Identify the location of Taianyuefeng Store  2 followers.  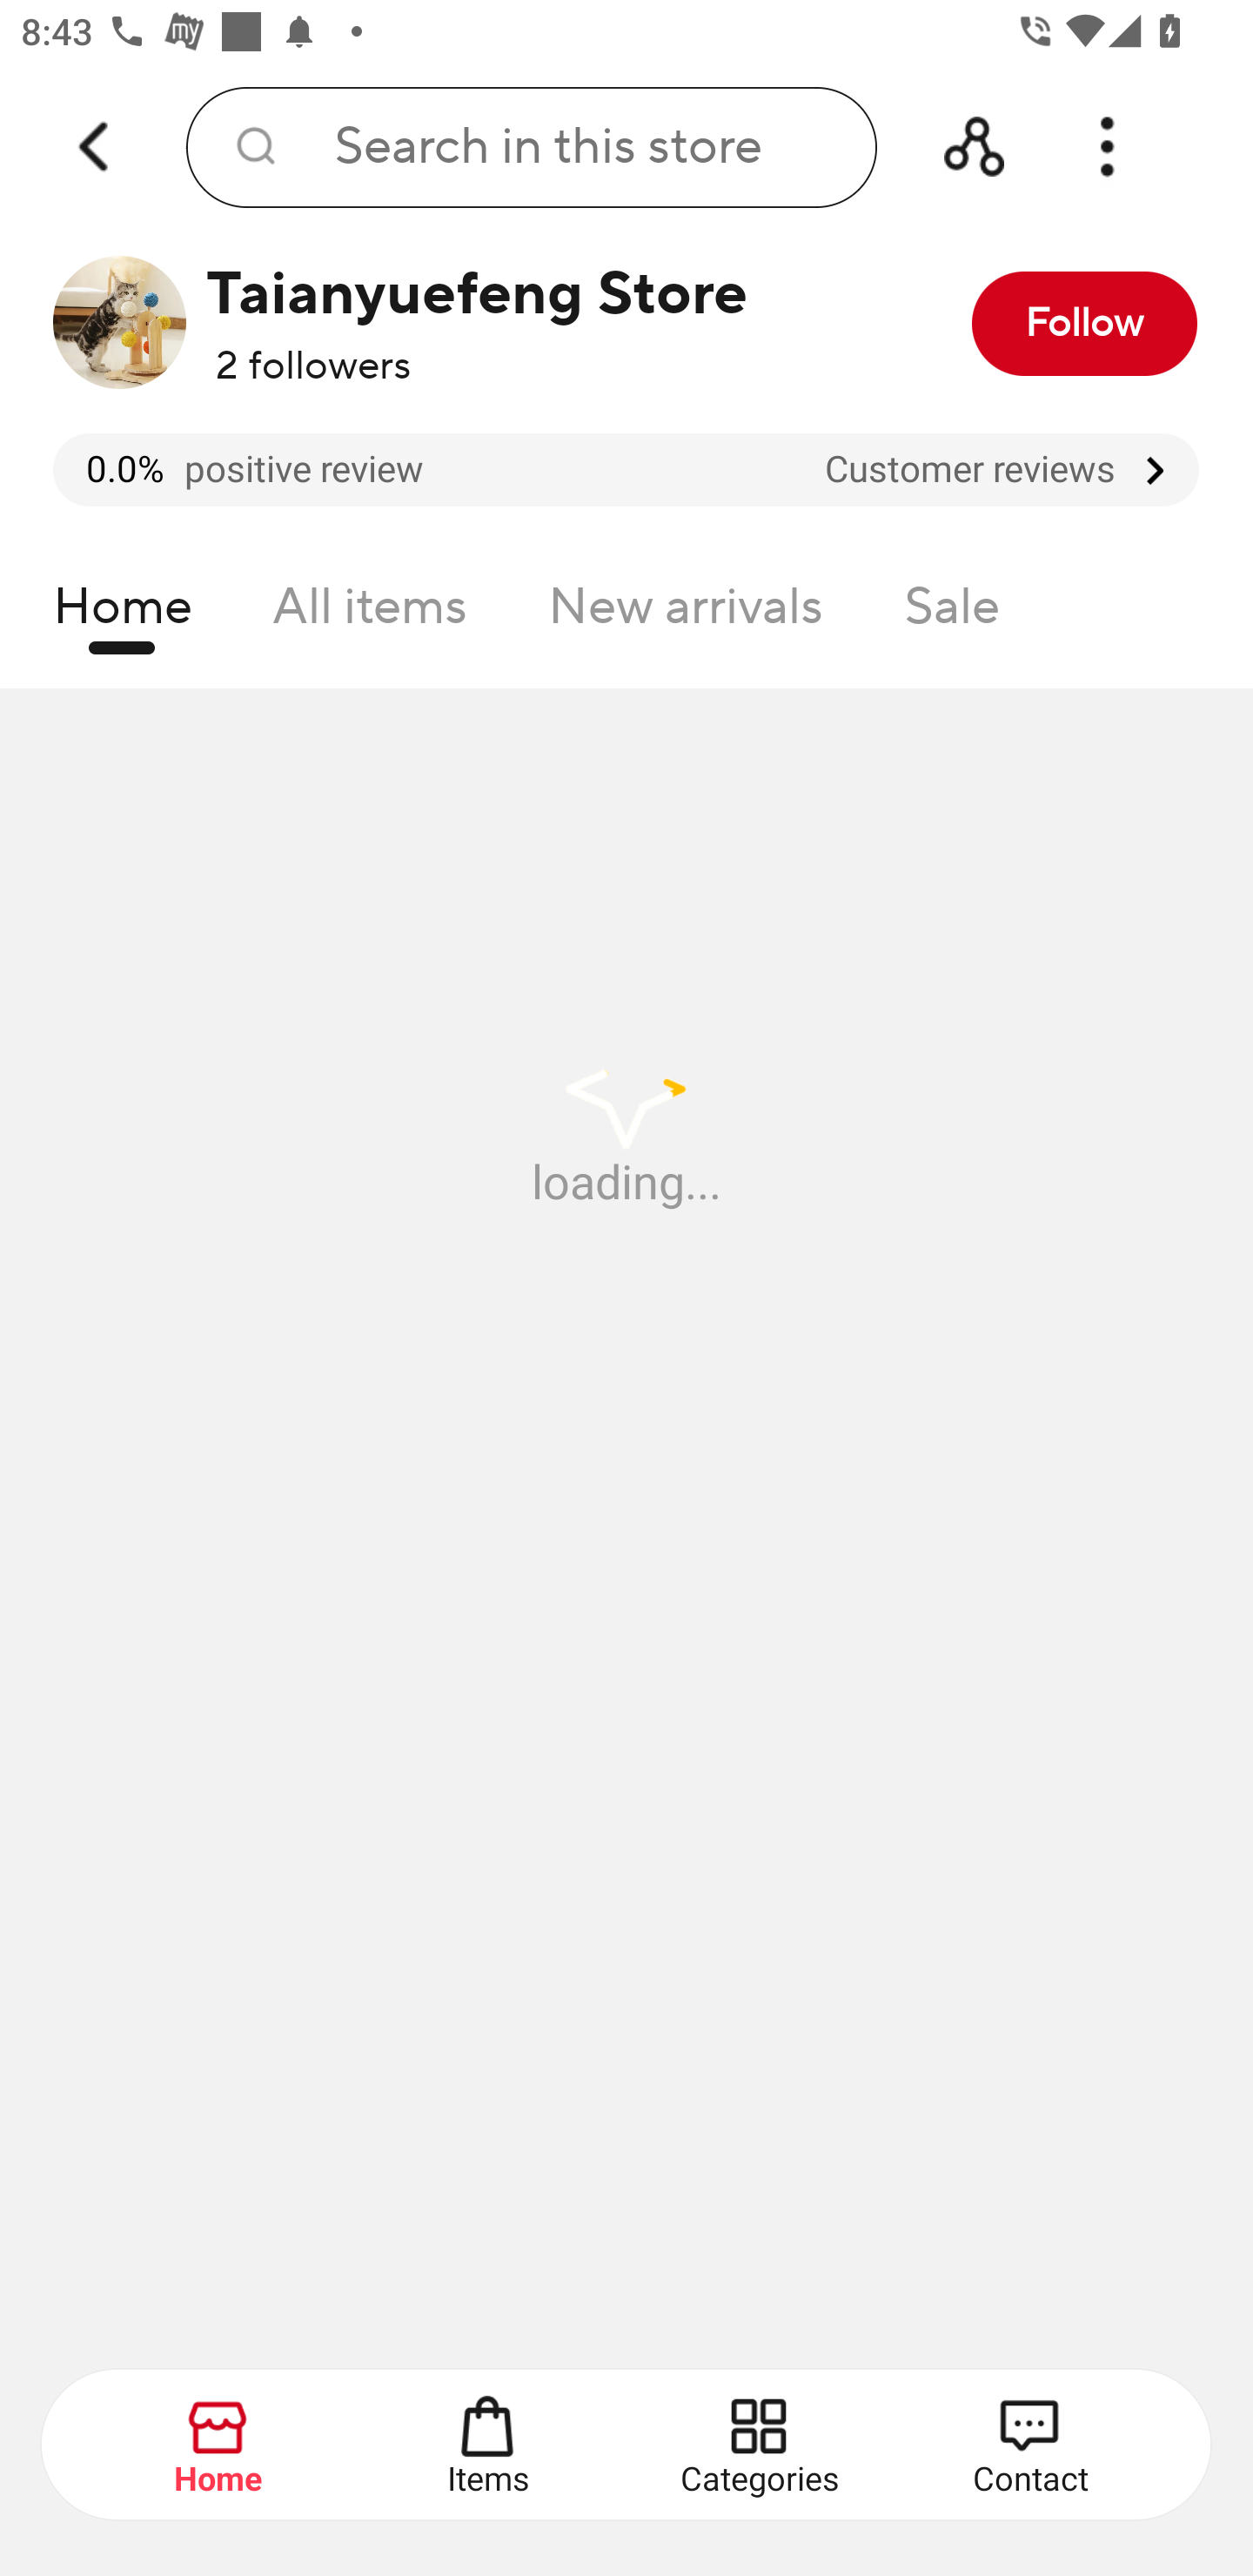
(447, 323).